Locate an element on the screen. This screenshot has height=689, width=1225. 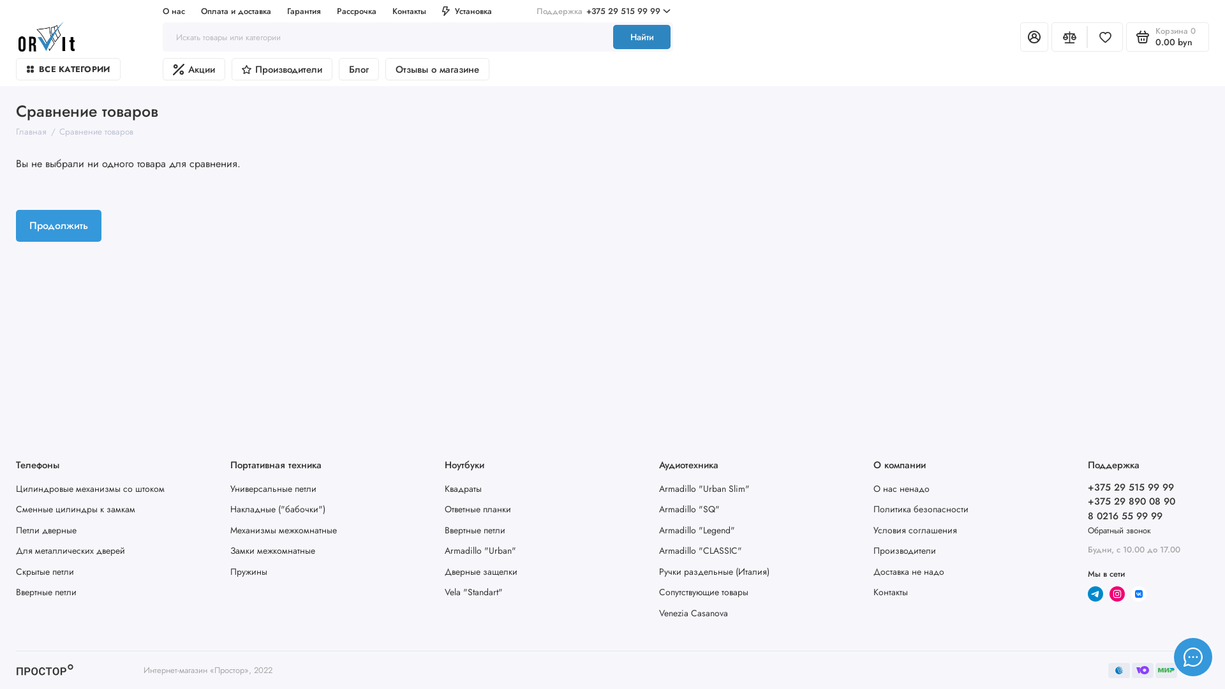
Vk is located at coordinates (1139, 594).